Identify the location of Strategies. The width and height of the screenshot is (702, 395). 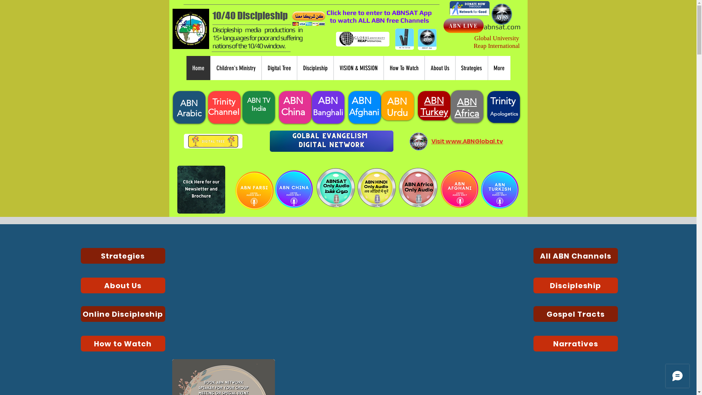
(123, 256).